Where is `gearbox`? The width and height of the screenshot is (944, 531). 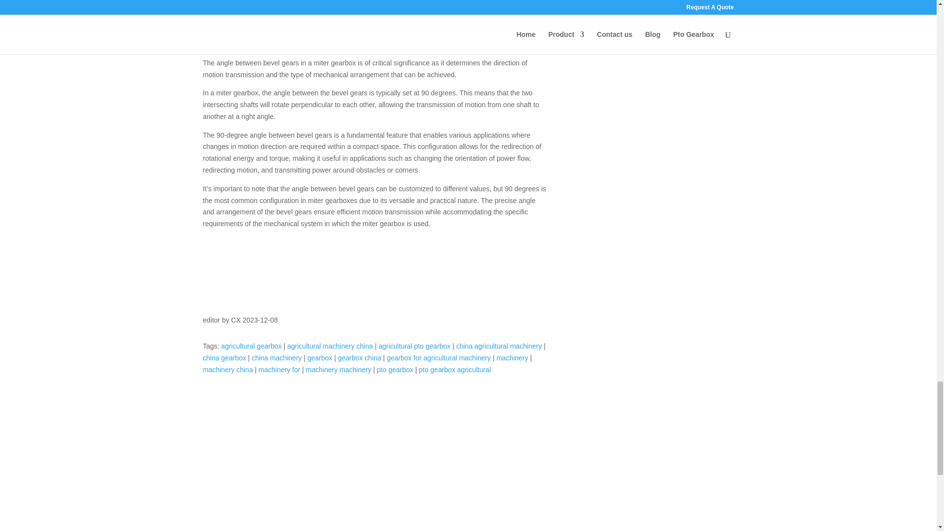 gearbox is located at coordinates (320, 358).